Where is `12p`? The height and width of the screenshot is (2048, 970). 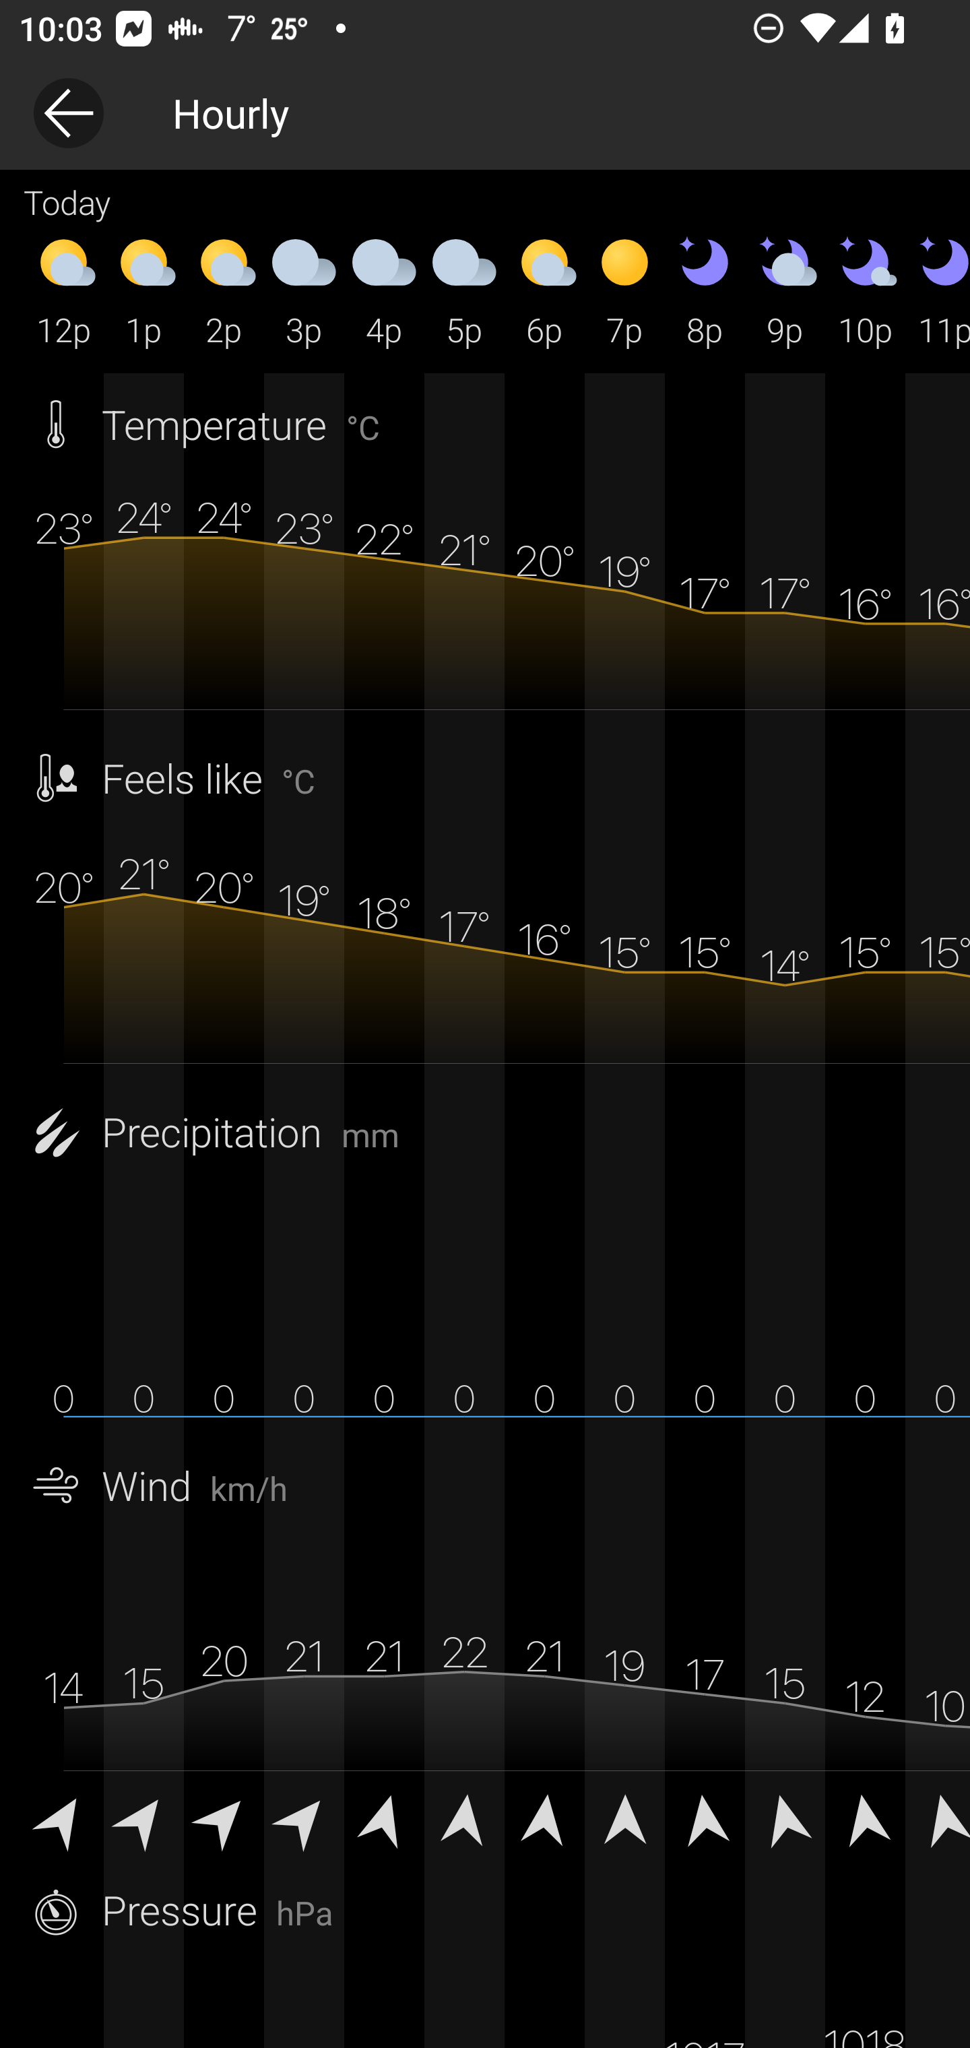 12p is located at coordinates (63, 290).